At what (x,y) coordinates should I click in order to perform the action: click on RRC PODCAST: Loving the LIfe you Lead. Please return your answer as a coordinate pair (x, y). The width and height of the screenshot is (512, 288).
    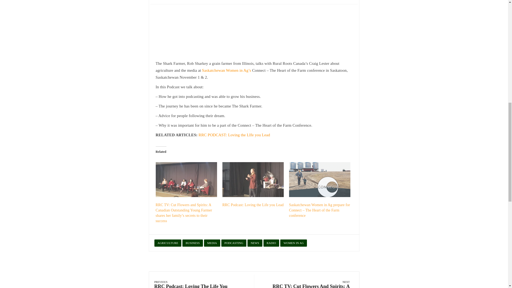
    Looking at the image, I should click on (234, 135).